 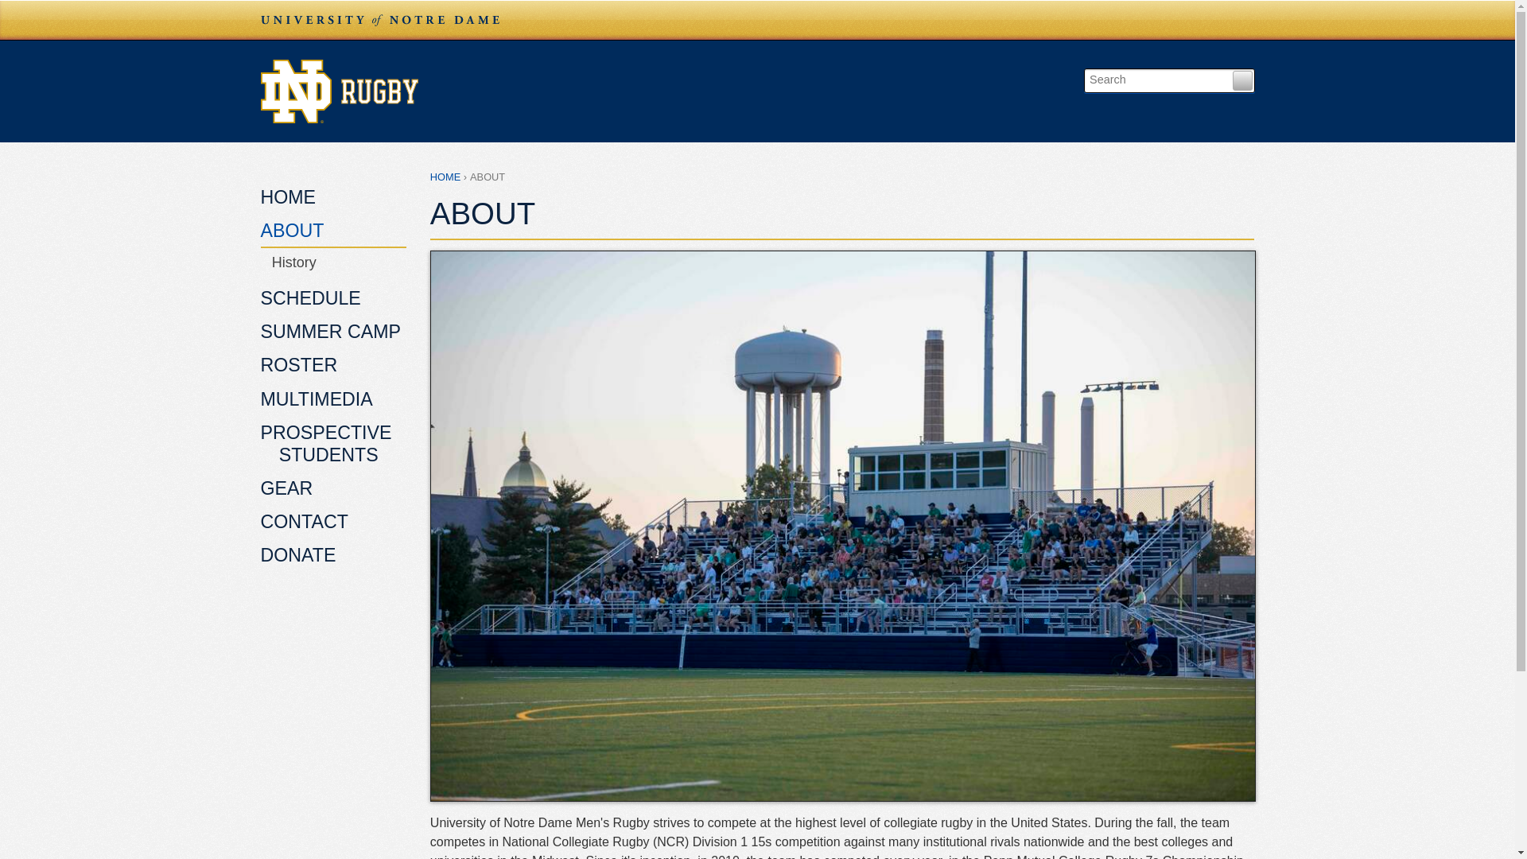 I want to click on ABOUT, so click(x=333, y=232).